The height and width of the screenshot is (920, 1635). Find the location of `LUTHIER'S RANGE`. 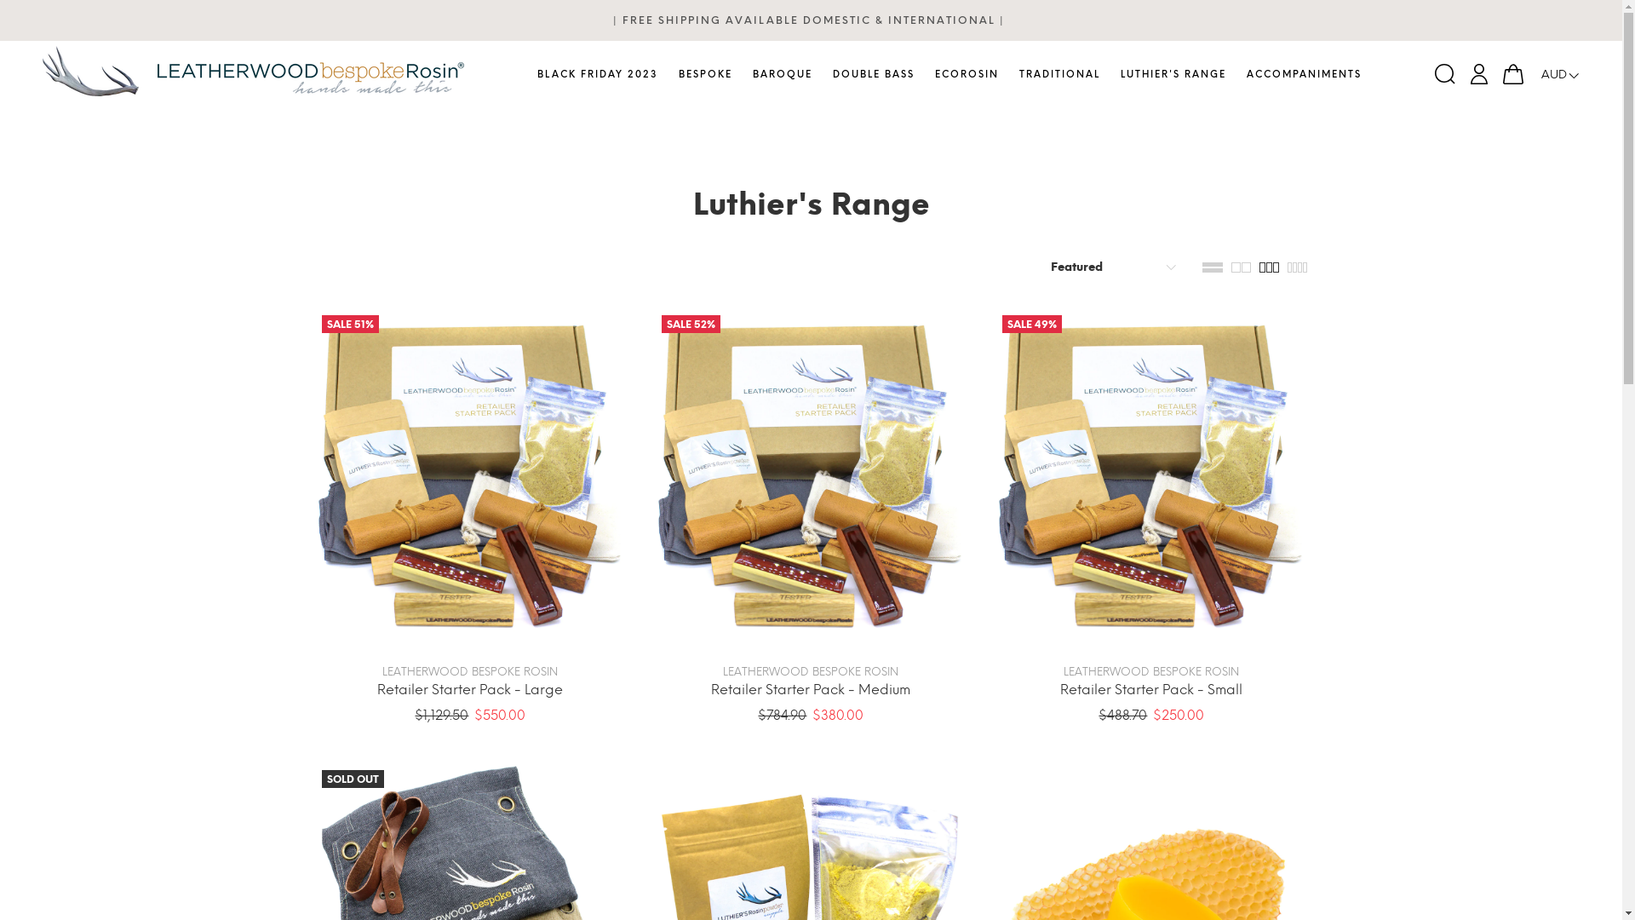

LUTHIER'S RANGE is located at coordinates (1173, 75).